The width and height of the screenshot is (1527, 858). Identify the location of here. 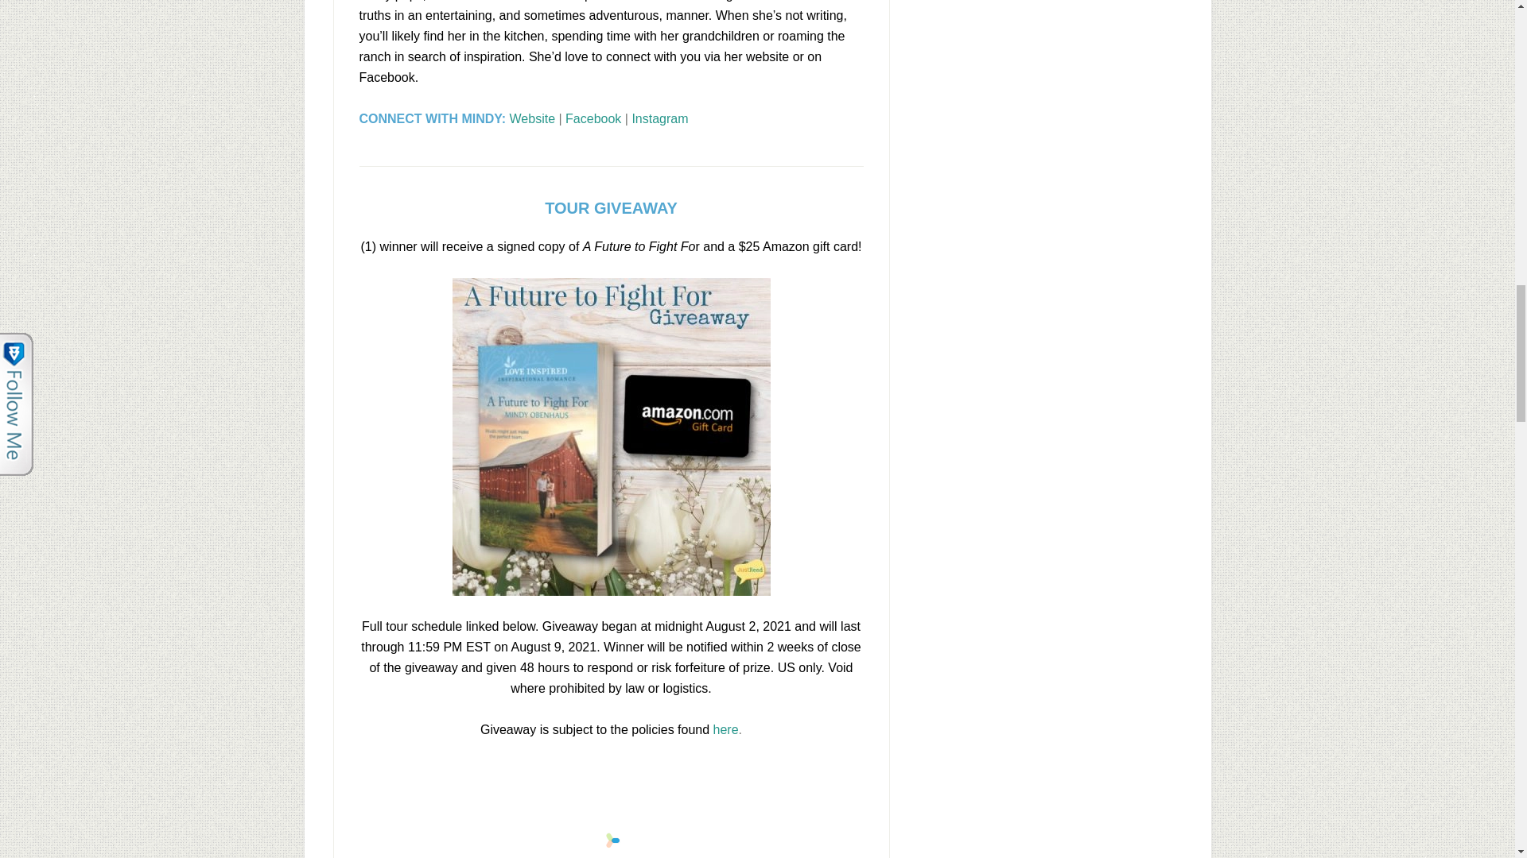
(725, 729).